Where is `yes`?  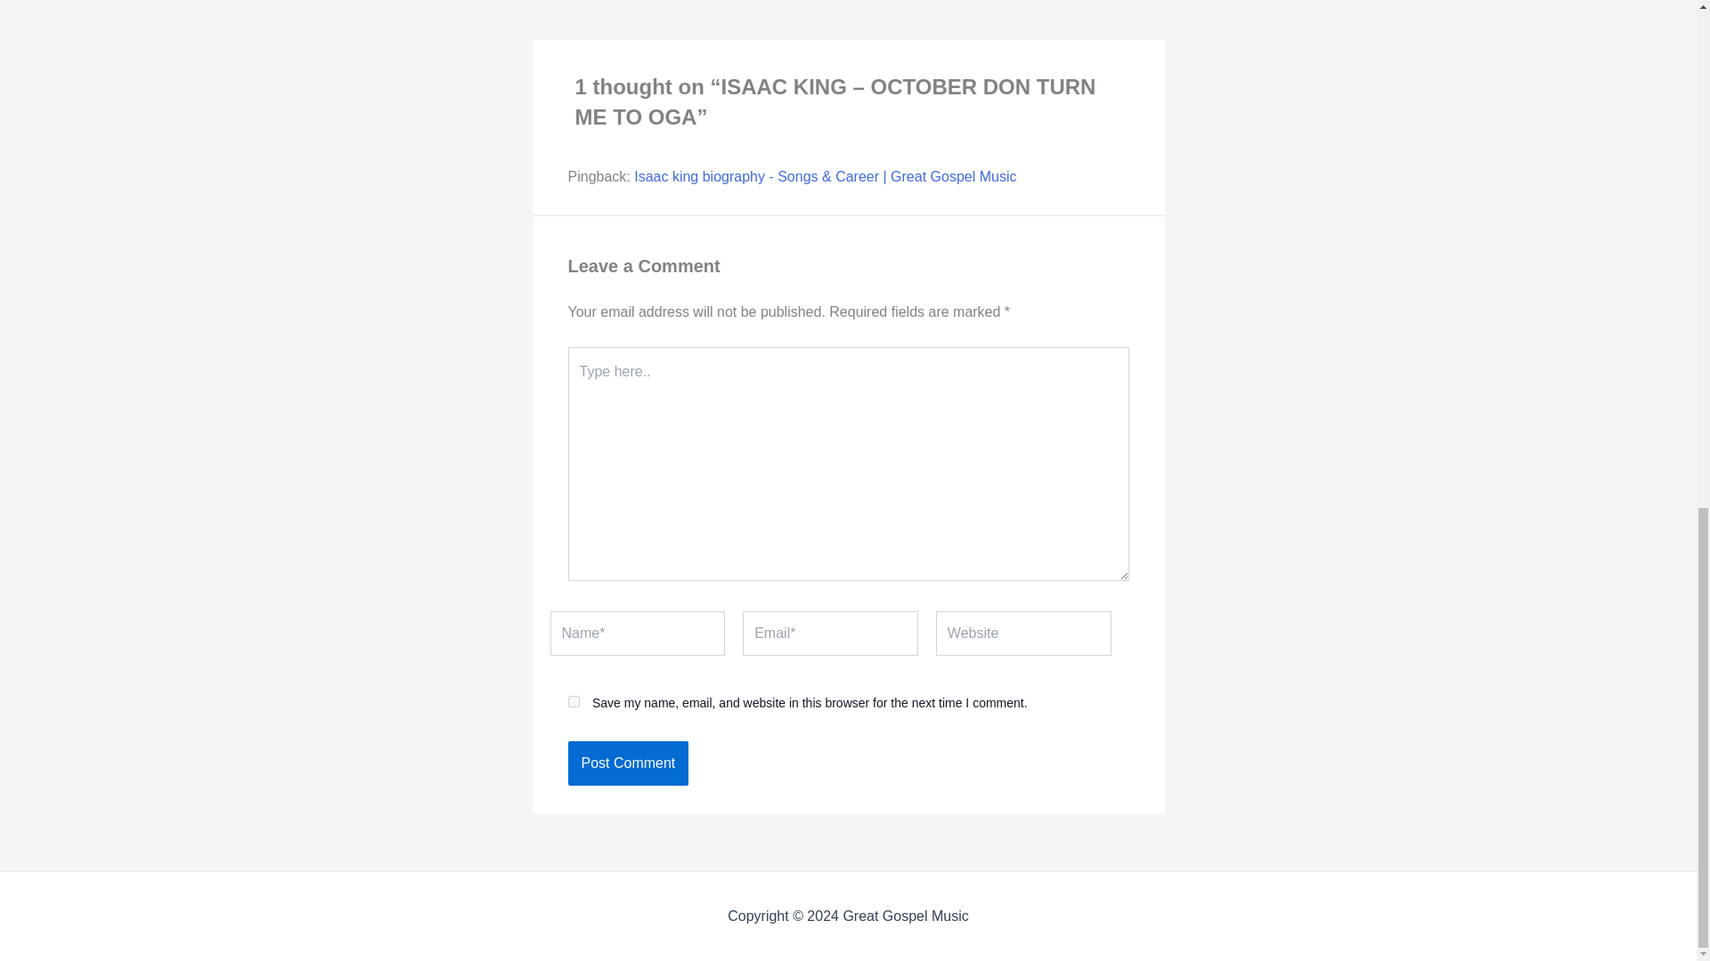 yes is located at coordinates (1036, 2).